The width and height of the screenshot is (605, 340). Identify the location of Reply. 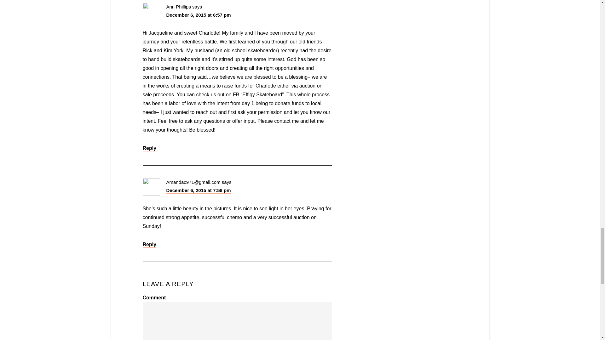
(149, 148).